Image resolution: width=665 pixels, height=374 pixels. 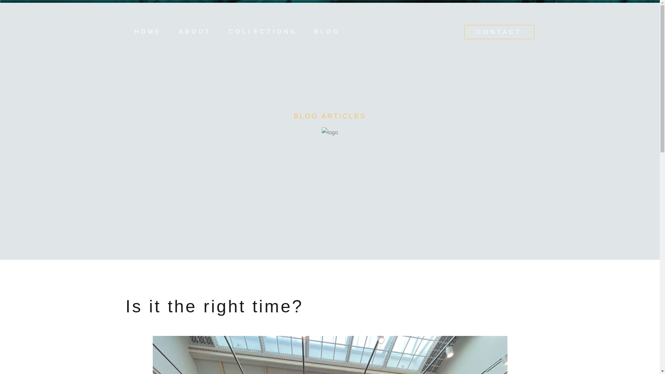 I want to click on CONTACT, so click(x=499, y=32).